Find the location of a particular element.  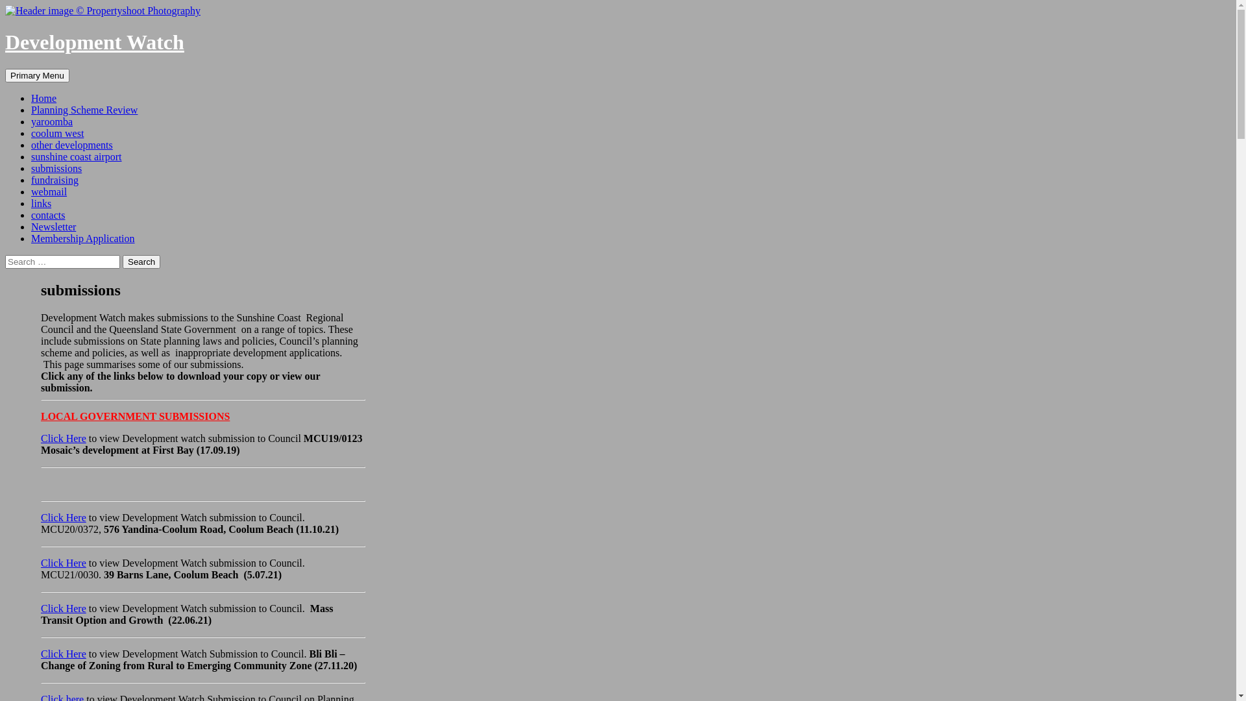

coolum west is located at coordinates (57, 134).